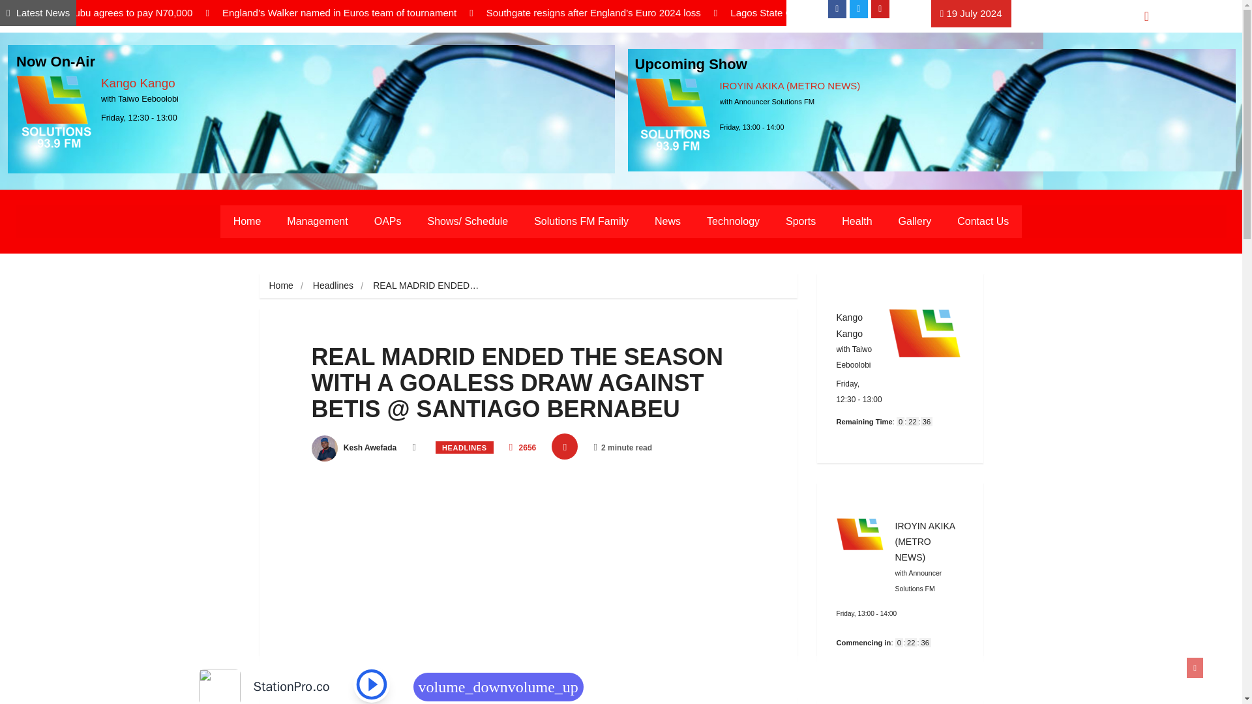 The width and height of the screenshot is (1252, 704). Describe the element at coordinates (387, 222) in the screenshot. I see `OAPs` at that location.